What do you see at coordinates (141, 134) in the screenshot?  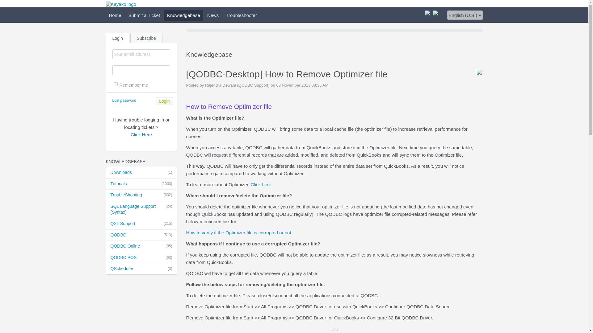 I see `Click Here` at bounding box center [141, 134].